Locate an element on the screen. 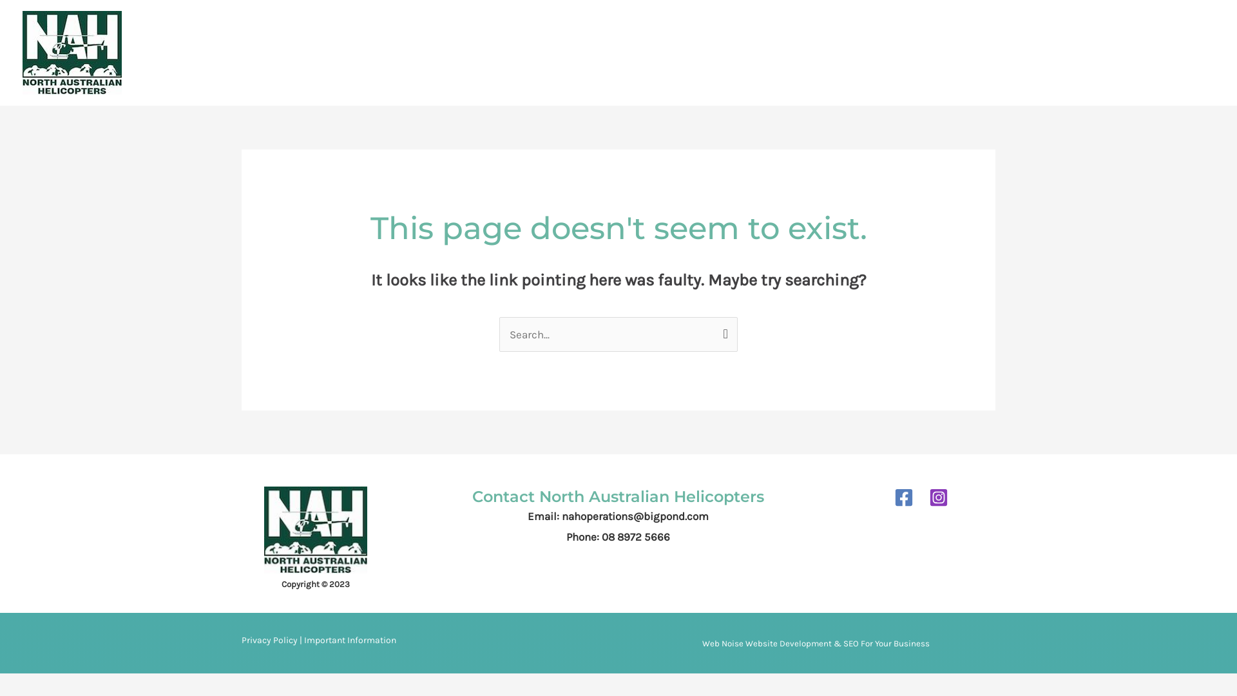 The image size is (1237, 696). Home is located at coordinates (688, 53).